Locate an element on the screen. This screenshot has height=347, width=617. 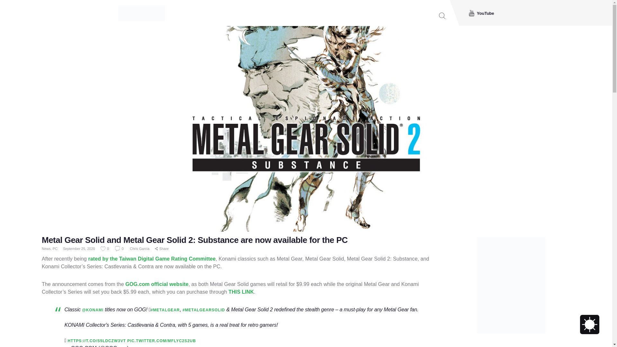
rated by the Taiwan Digital Game Rating Committee is located at coordinates (152, 259).